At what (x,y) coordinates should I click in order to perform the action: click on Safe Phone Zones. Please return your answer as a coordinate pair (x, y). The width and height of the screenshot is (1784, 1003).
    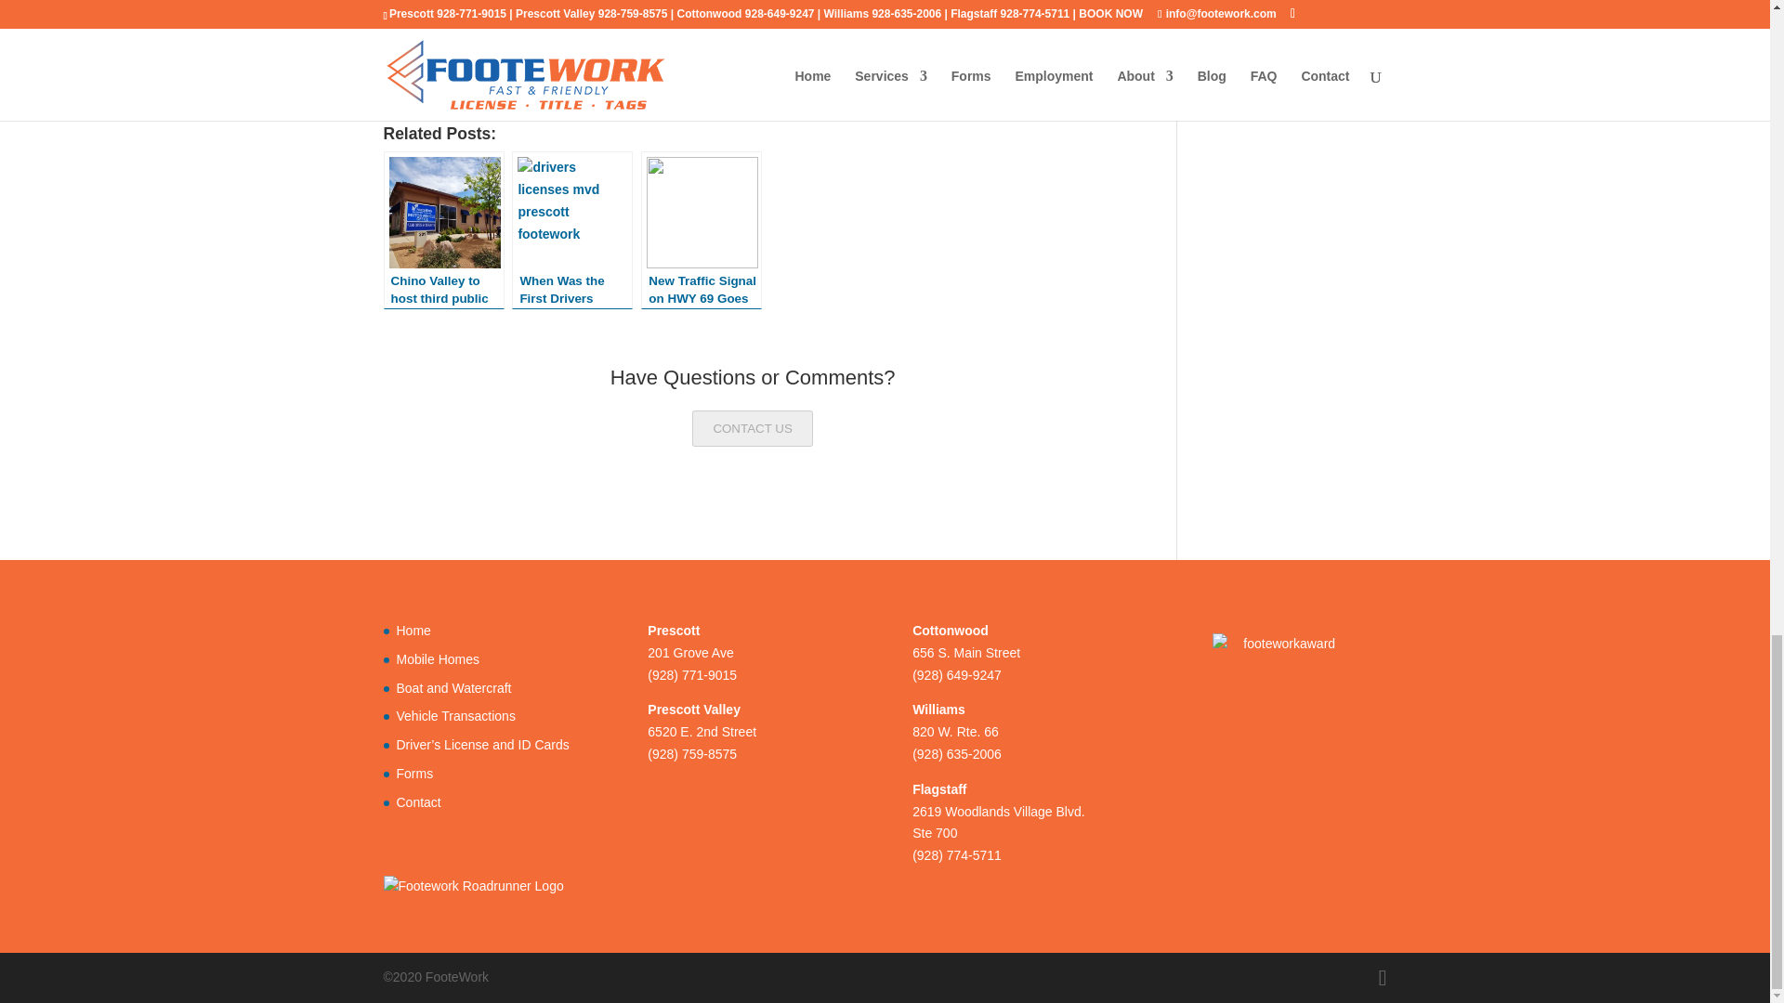
    Looking at the image, I should click on (856, 65).